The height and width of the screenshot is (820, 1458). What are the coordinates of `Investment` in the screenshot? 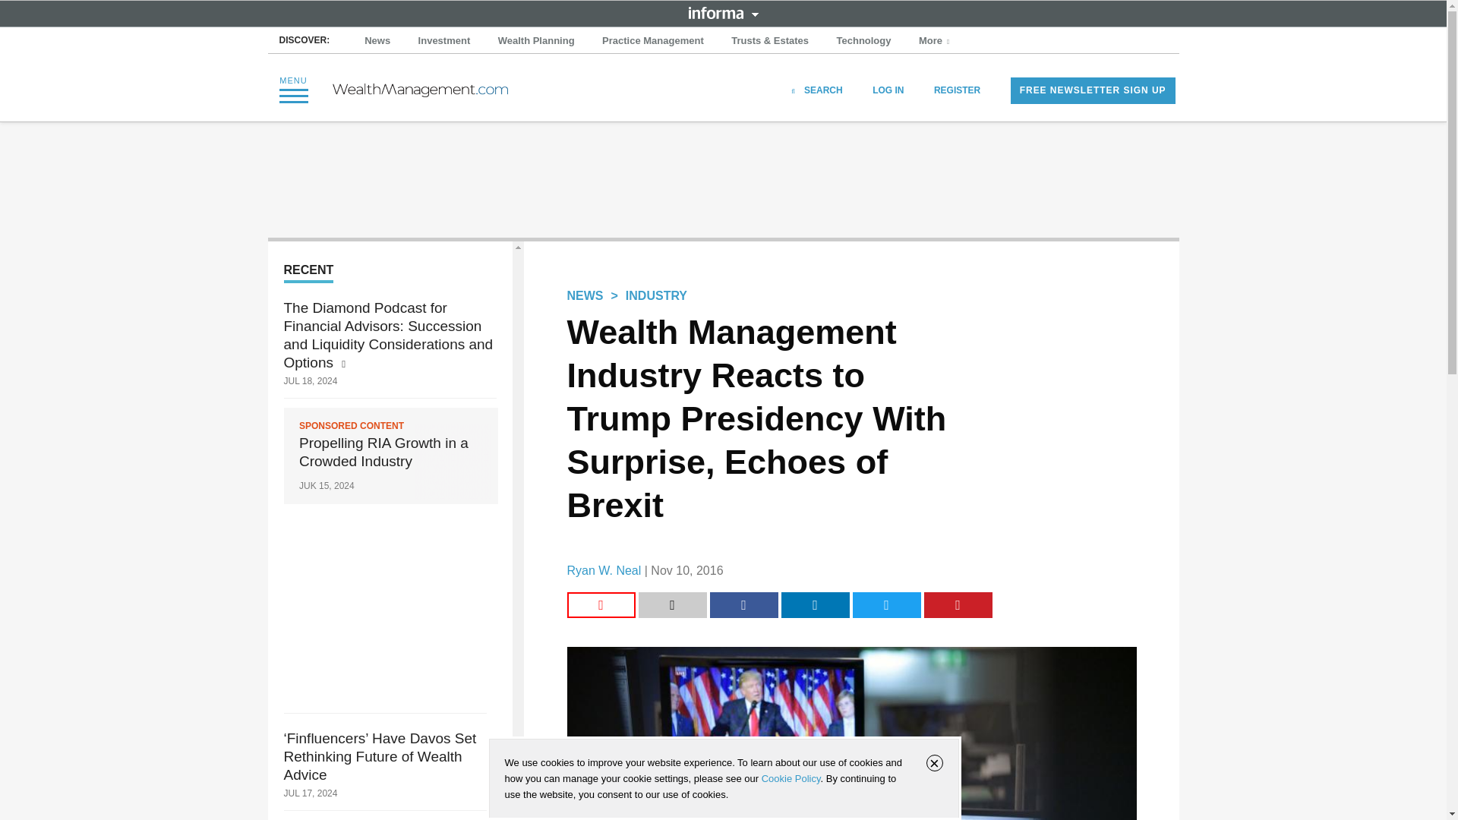 It's located at (444, 41).